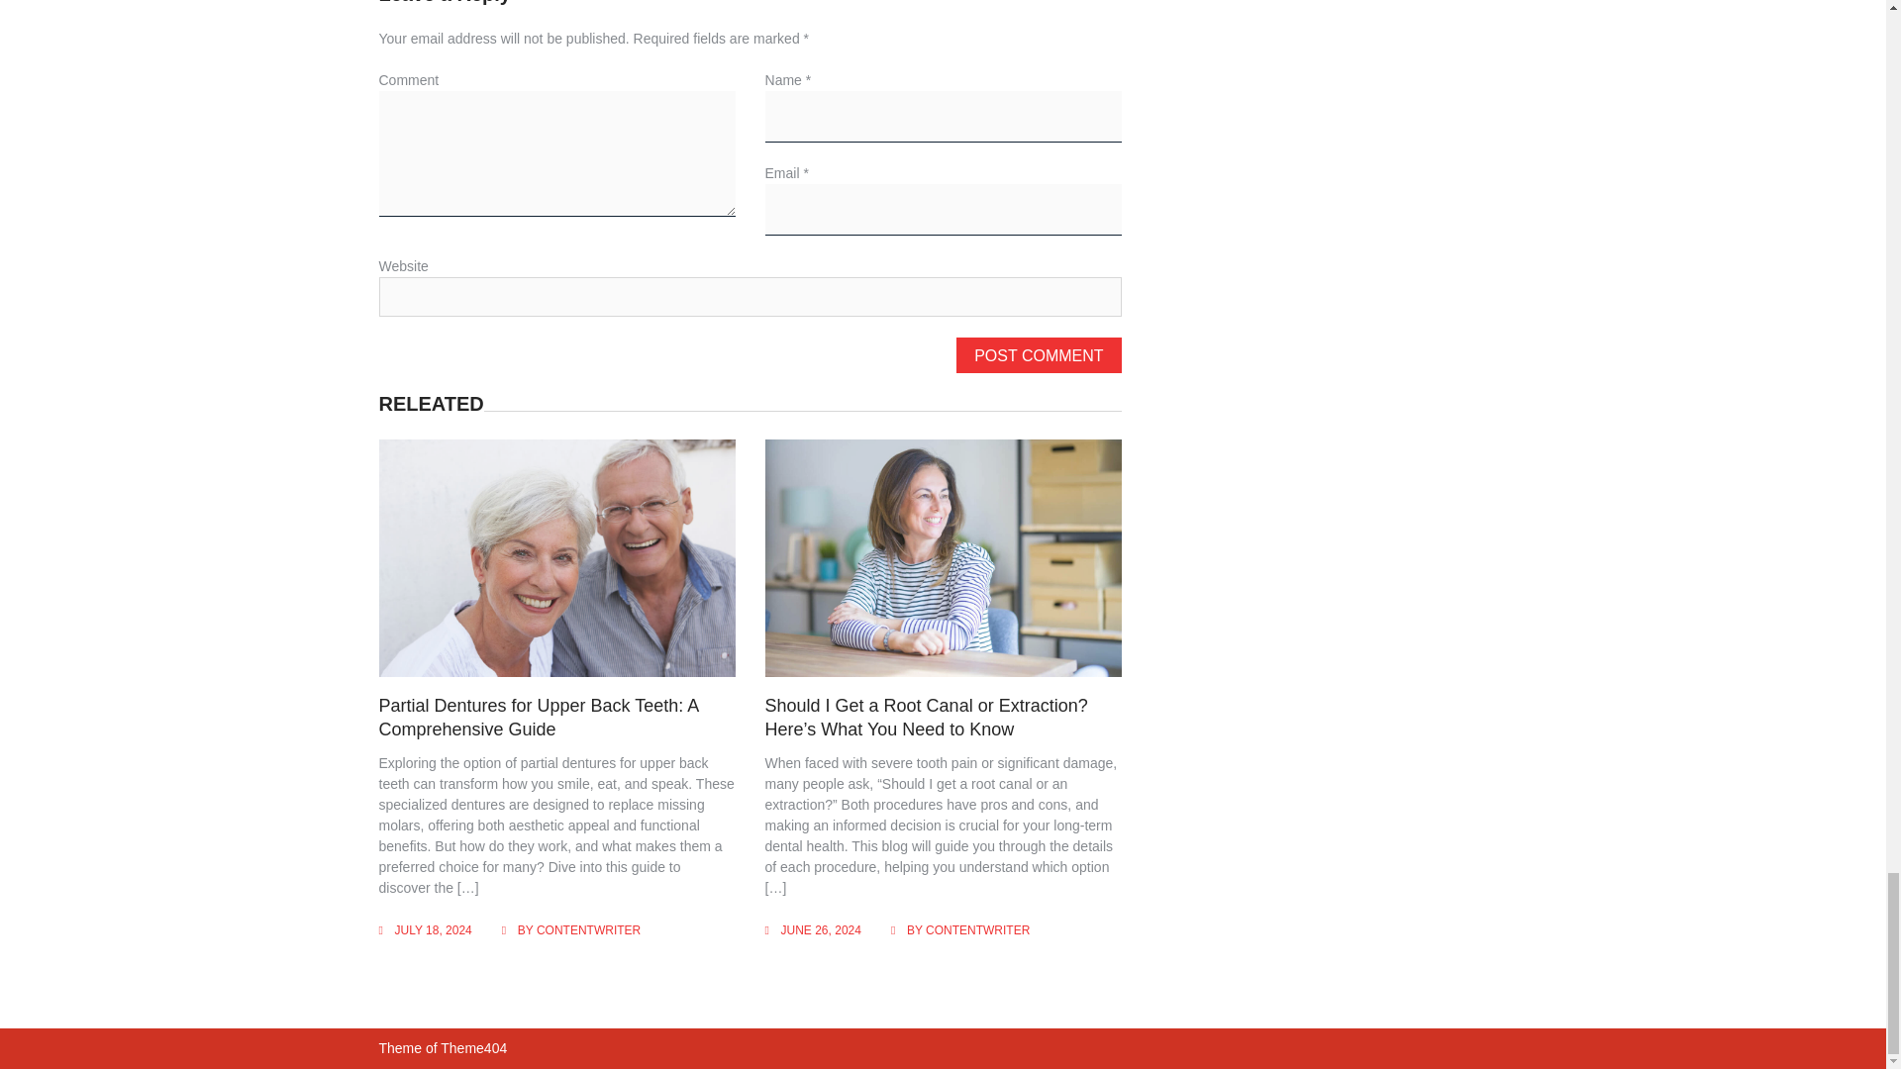 This screenshot has height=1069, width=1901. What do you see at coordinates (432, 930) in the screenshot?
I see `JULY 18, 2024` at bounding box center [432, 930].